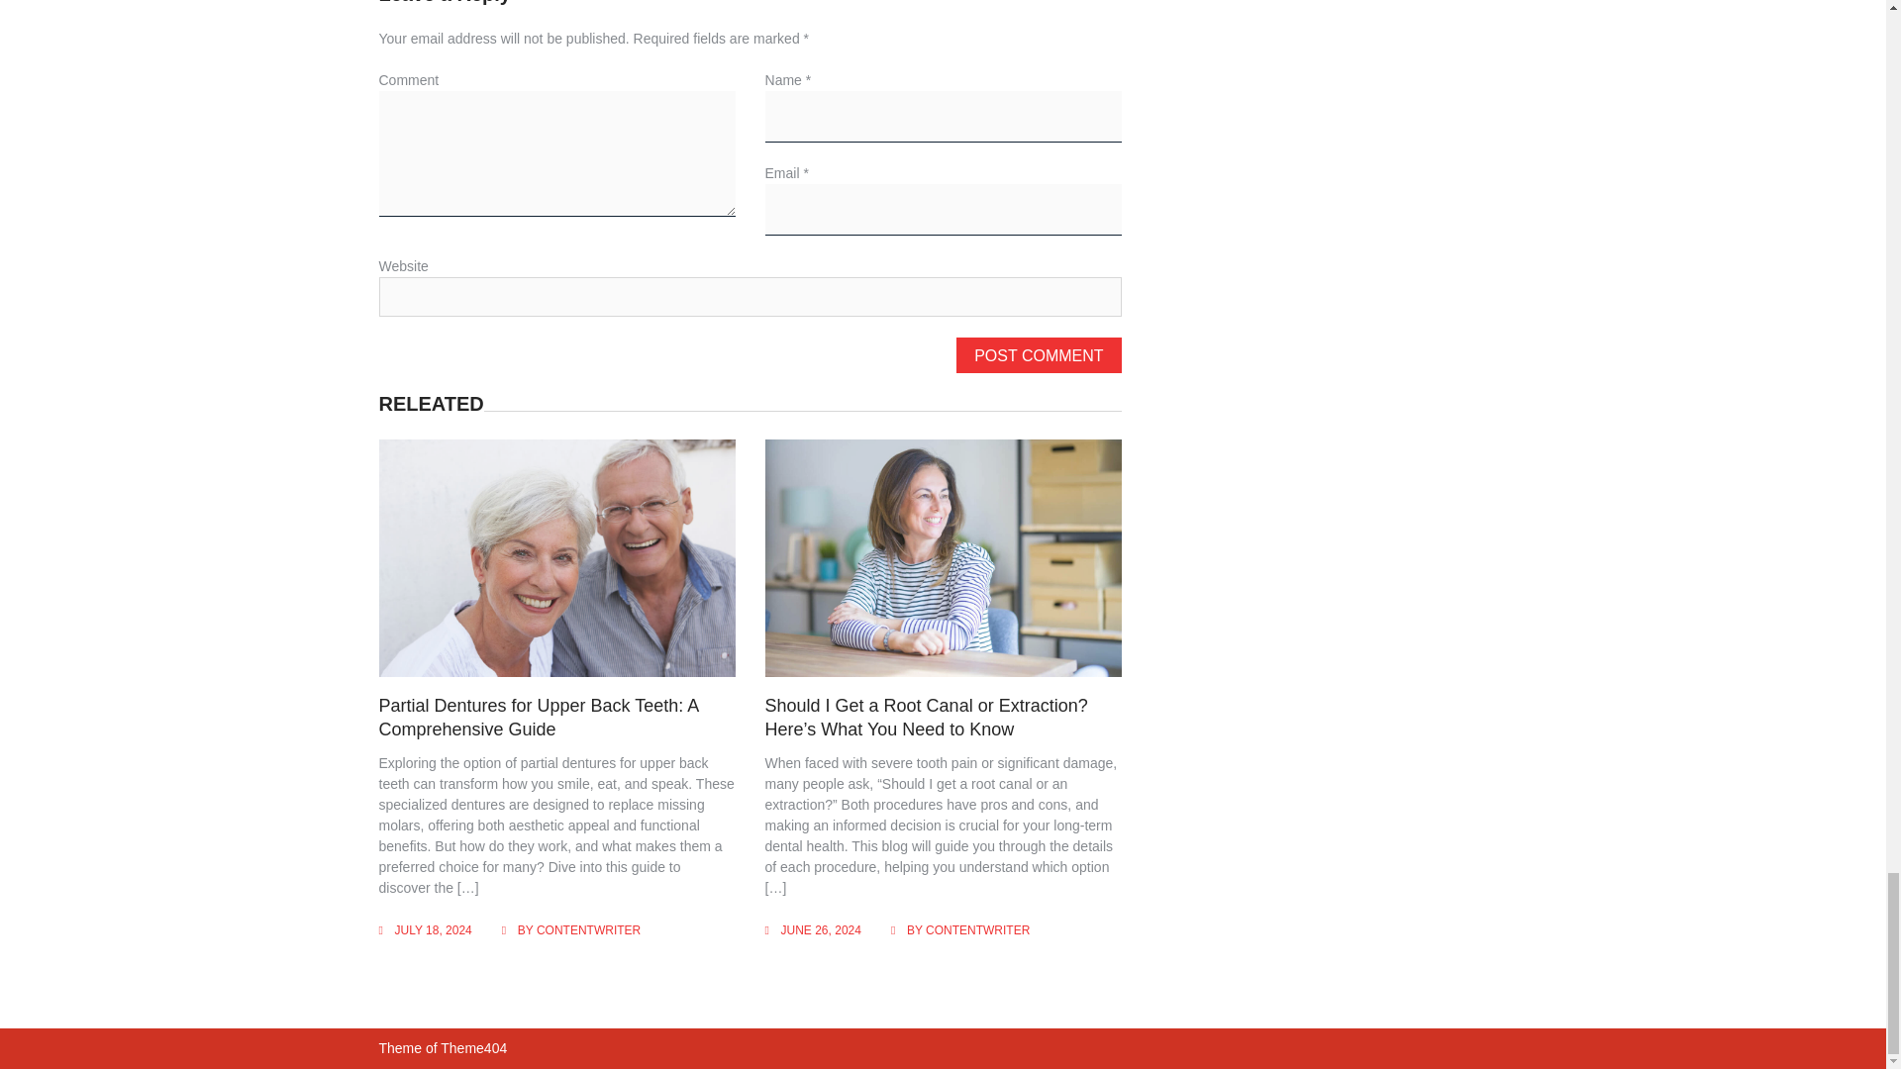 This screenshot has height=1069, width=1901. What do you see at coordinates (432, 930) in the screenshot?
I see `JULY 18, 2024` at bounding box center [432, 930].